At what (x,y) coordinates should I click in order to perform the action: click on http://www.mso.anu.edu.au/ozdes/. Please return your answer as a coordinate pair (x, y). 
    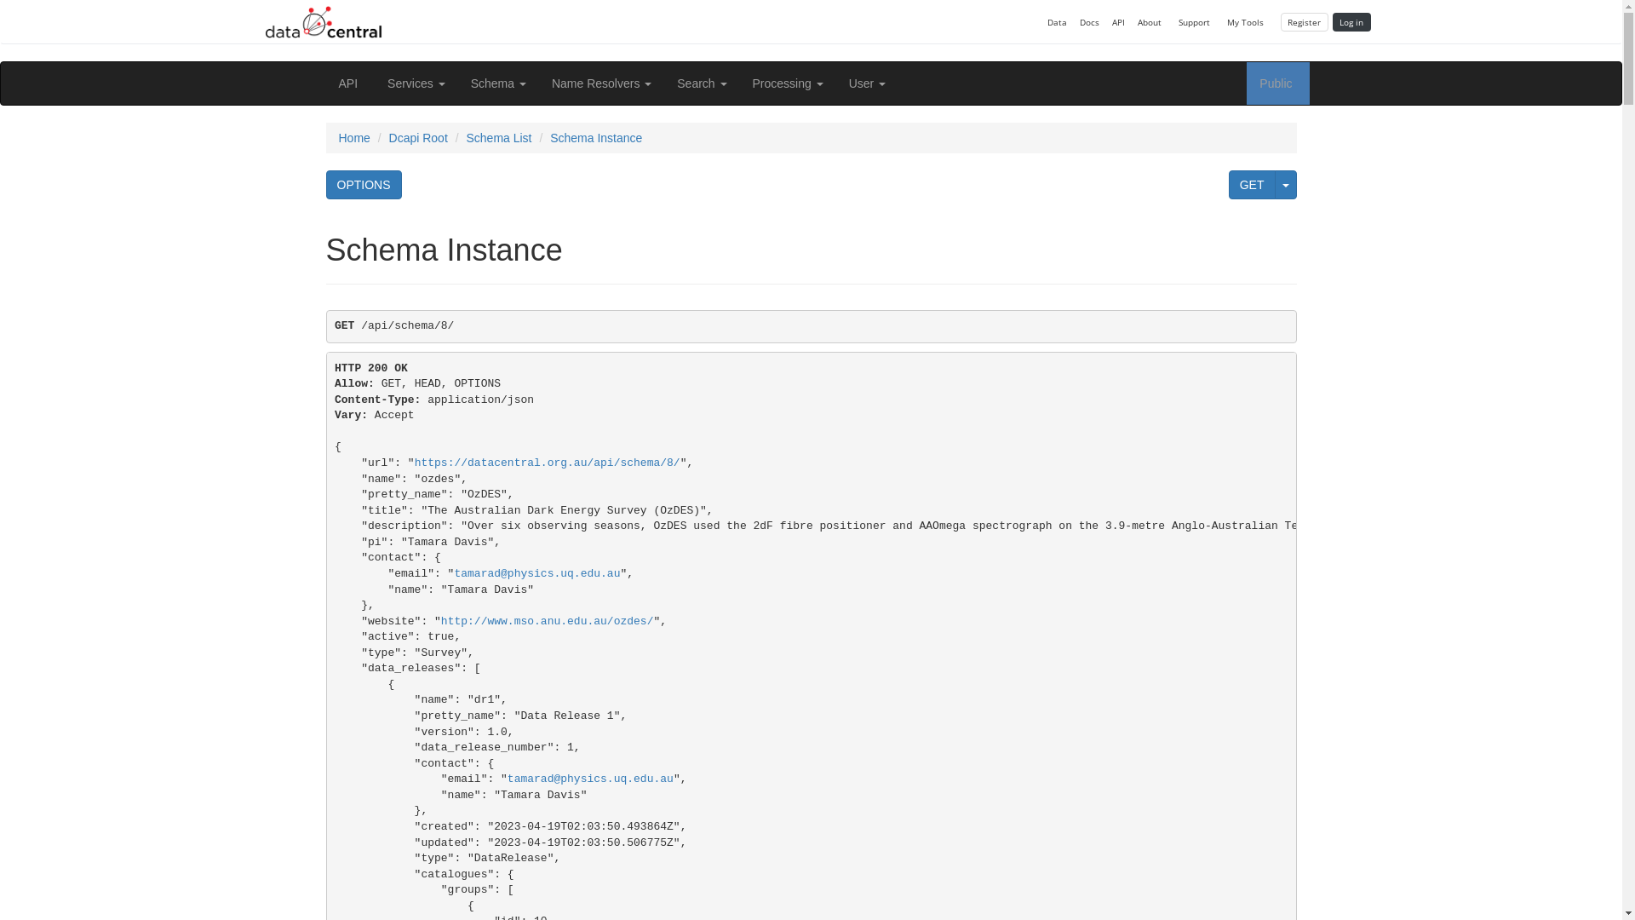
    Looking at the image, I should click on (548, 622).